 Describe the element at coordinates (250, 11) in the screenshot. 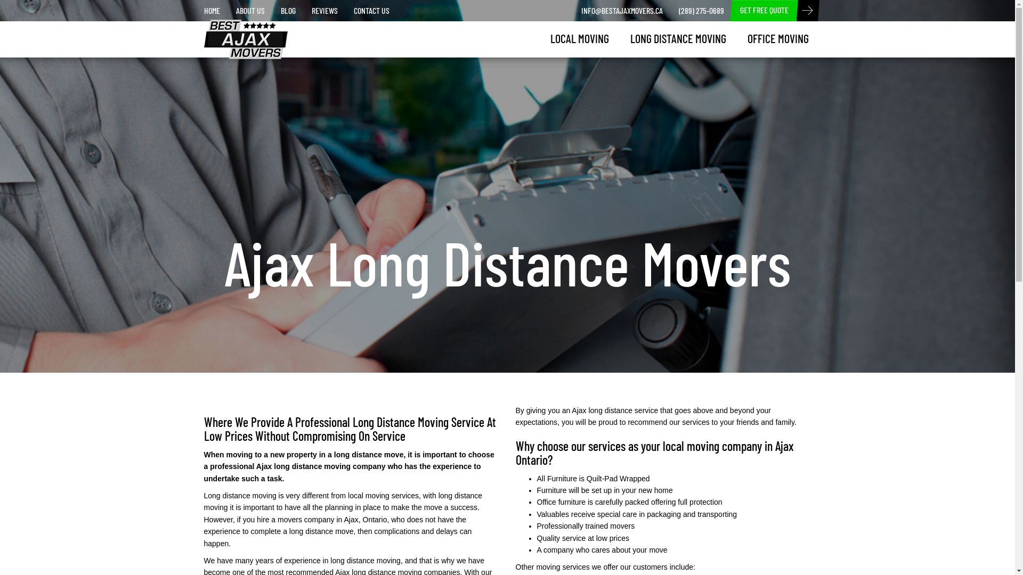

I see `ABOUT US` at that location.